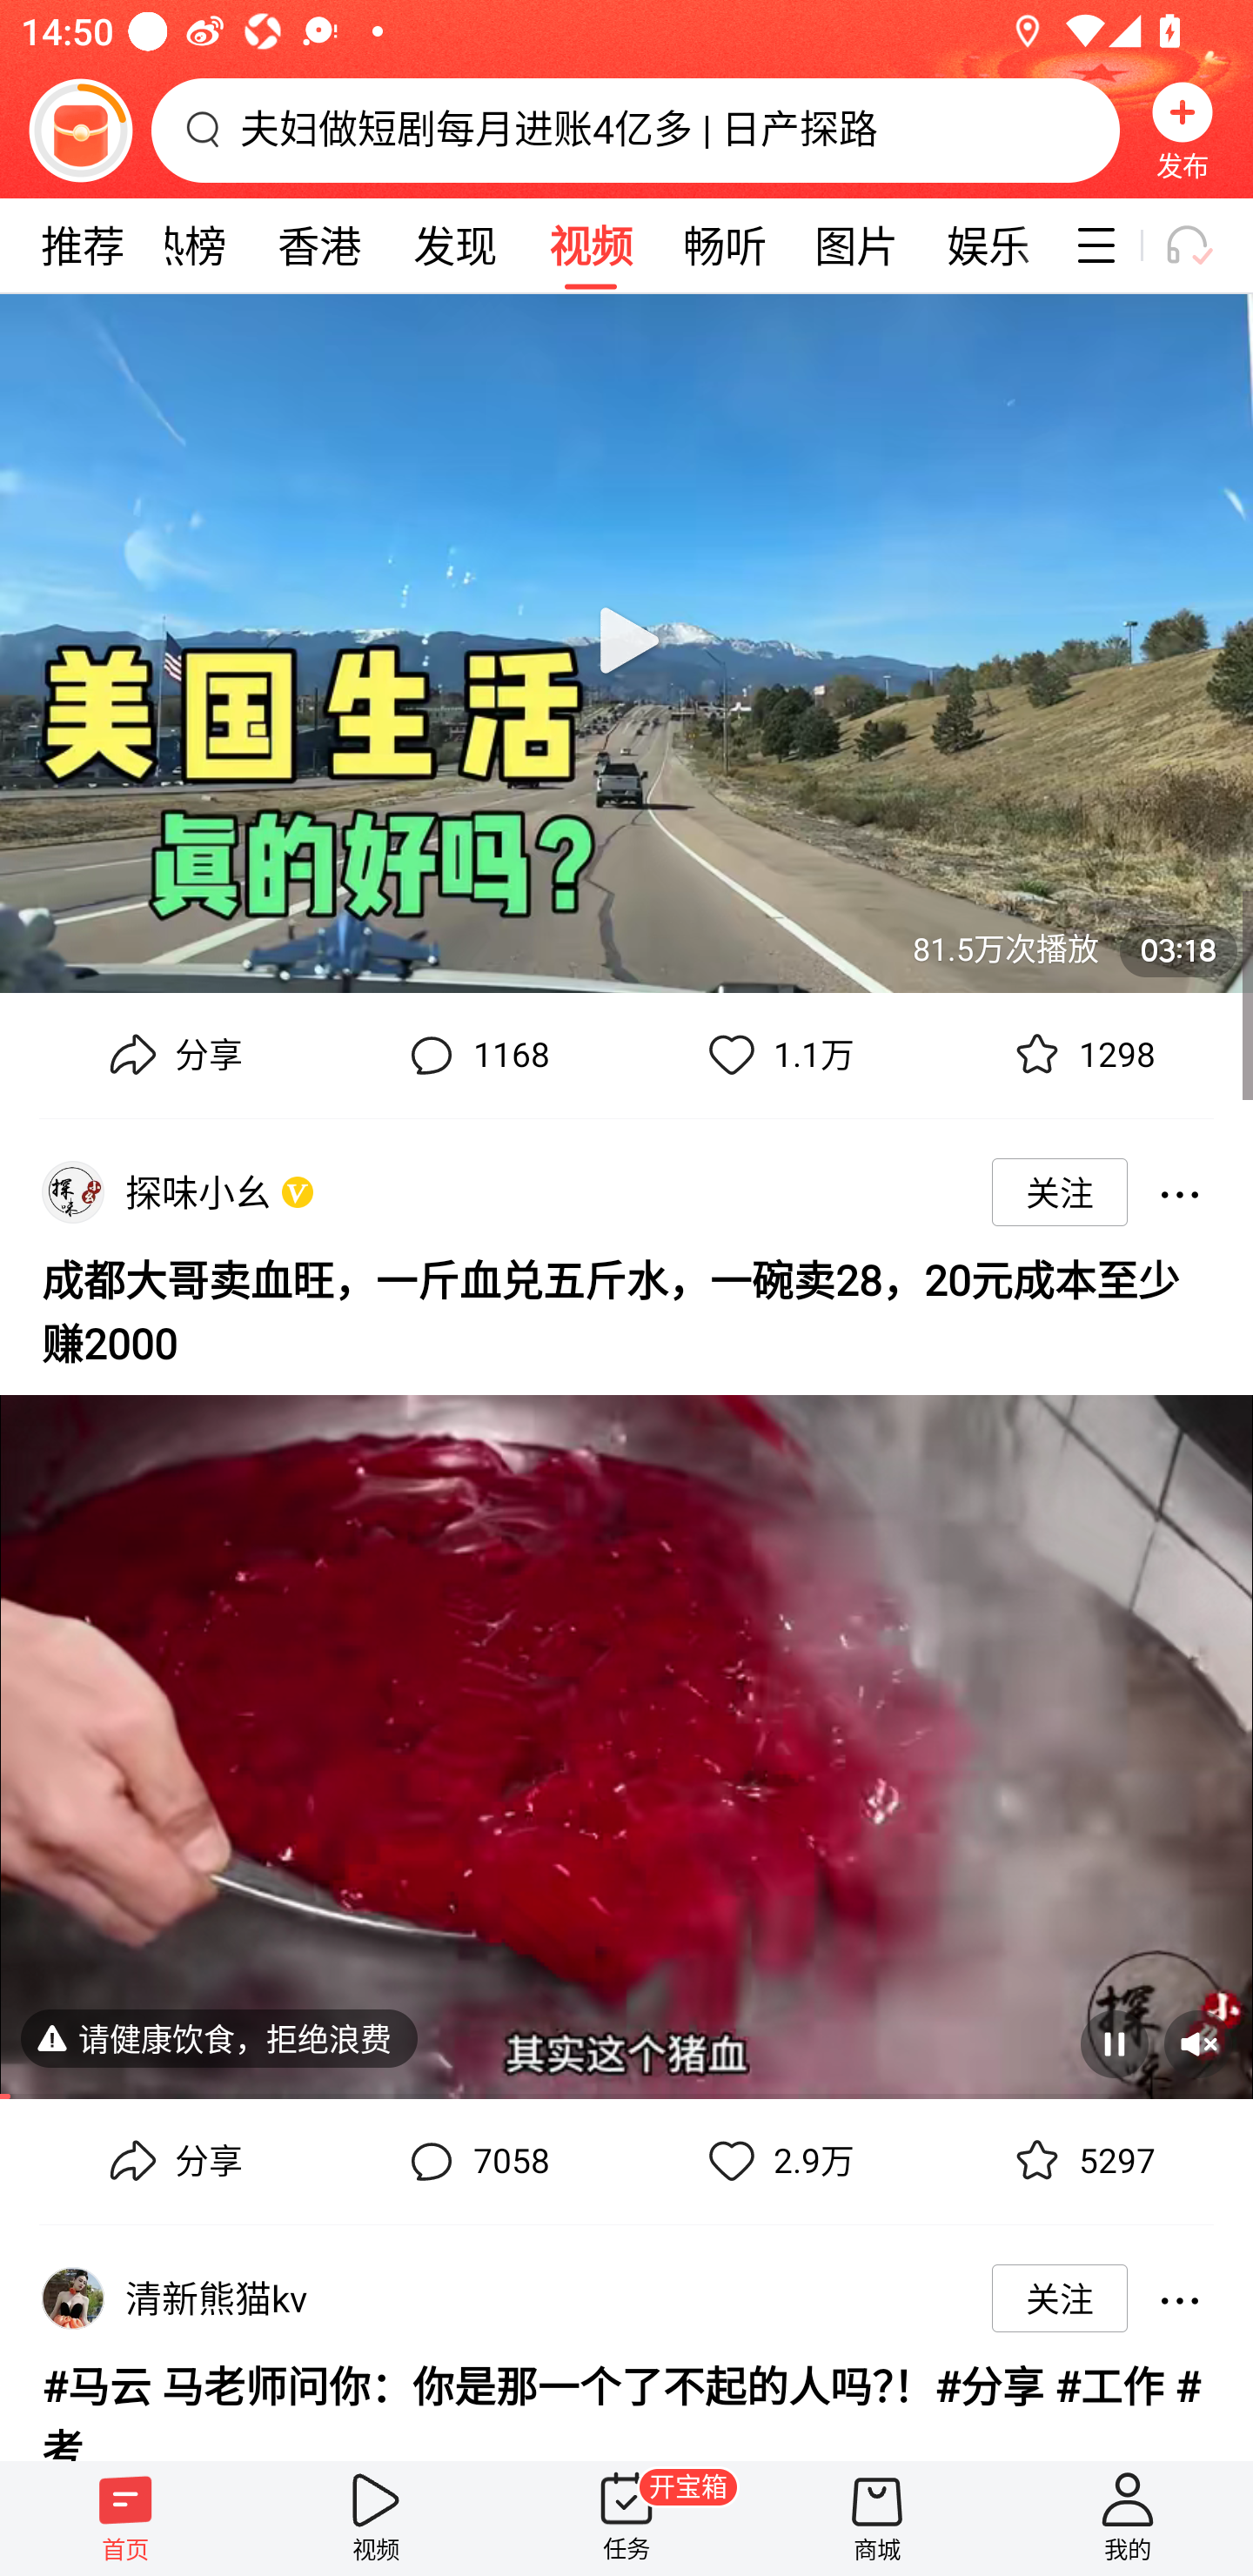 The image size is (1253, 2576). I want to click on 关注, so click(1060, 1192).